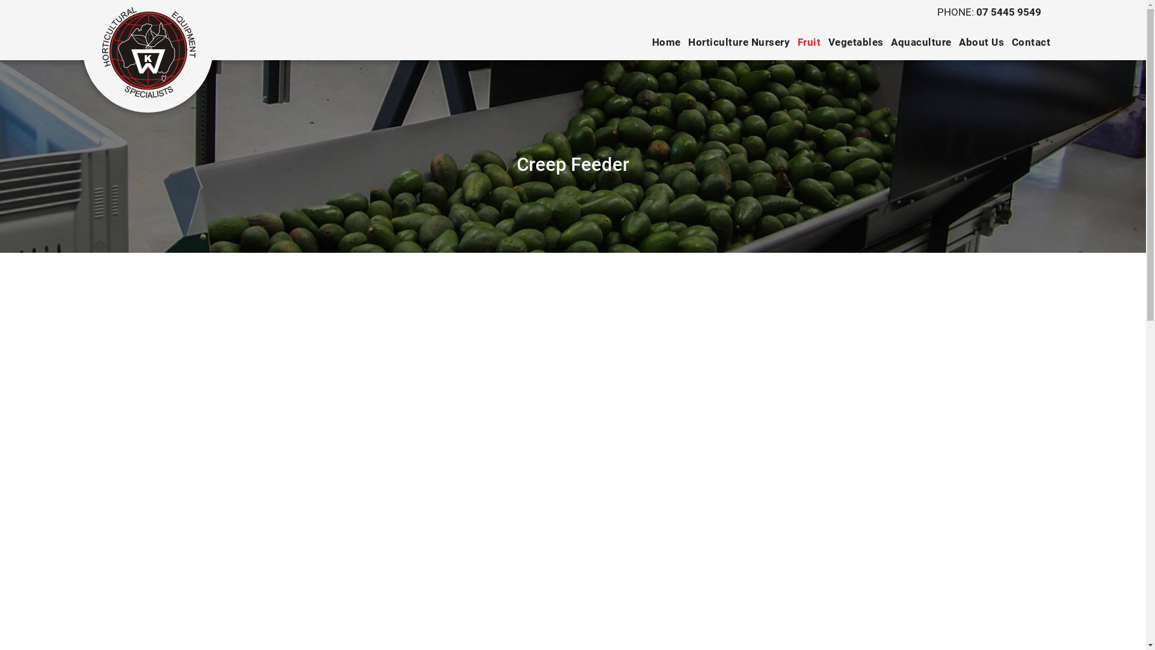  I want to click on Aquaculture, so click(922, 42).